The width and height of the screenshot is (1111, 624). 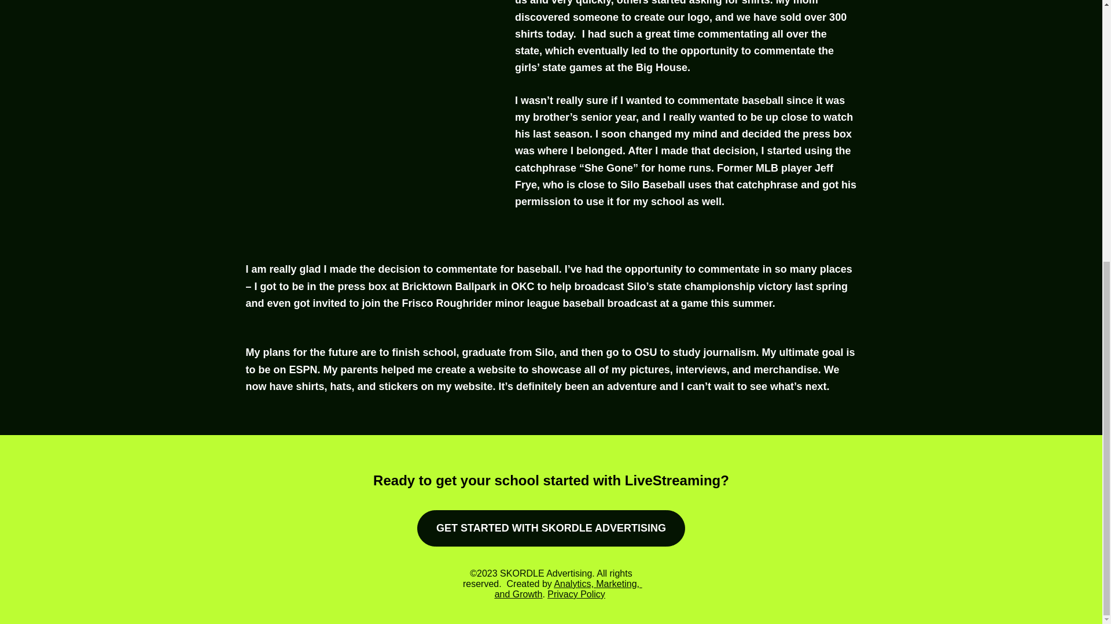 I want to click on Privacy Policy, so click(x=576, y=594).